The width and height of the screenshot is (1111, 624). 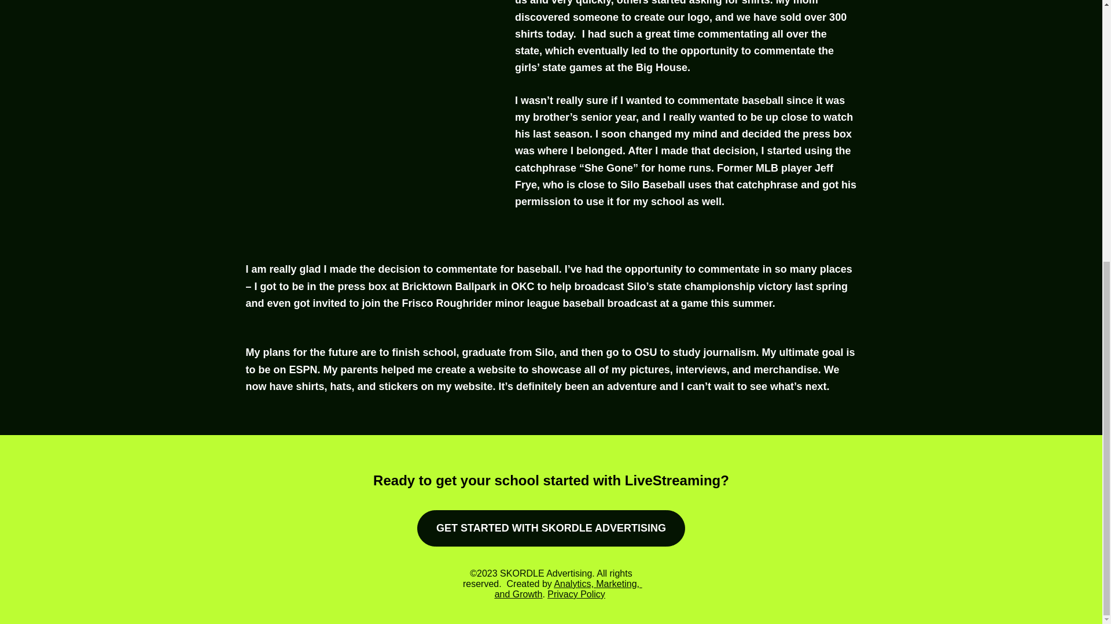 I want to click on Privacy Policy, so click(x=576, y=594).